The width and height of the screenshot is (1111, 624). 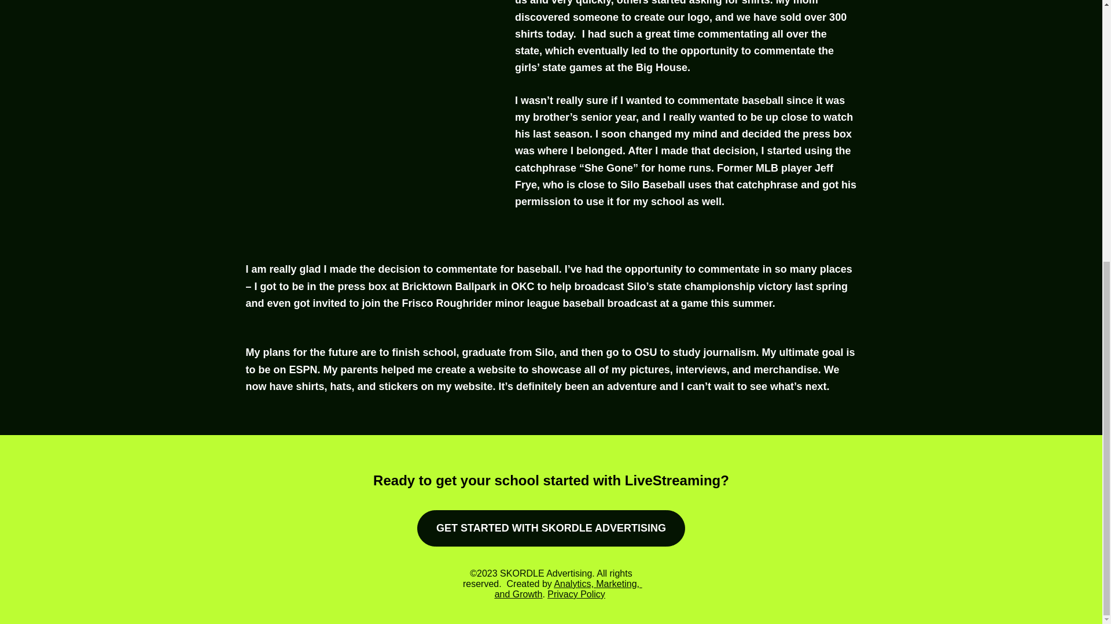 I want to click on Privacy Policy, so click(x=576, y=594).